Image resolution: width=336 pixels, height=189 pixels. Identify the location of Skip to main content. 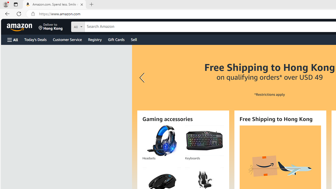
(23, 26).